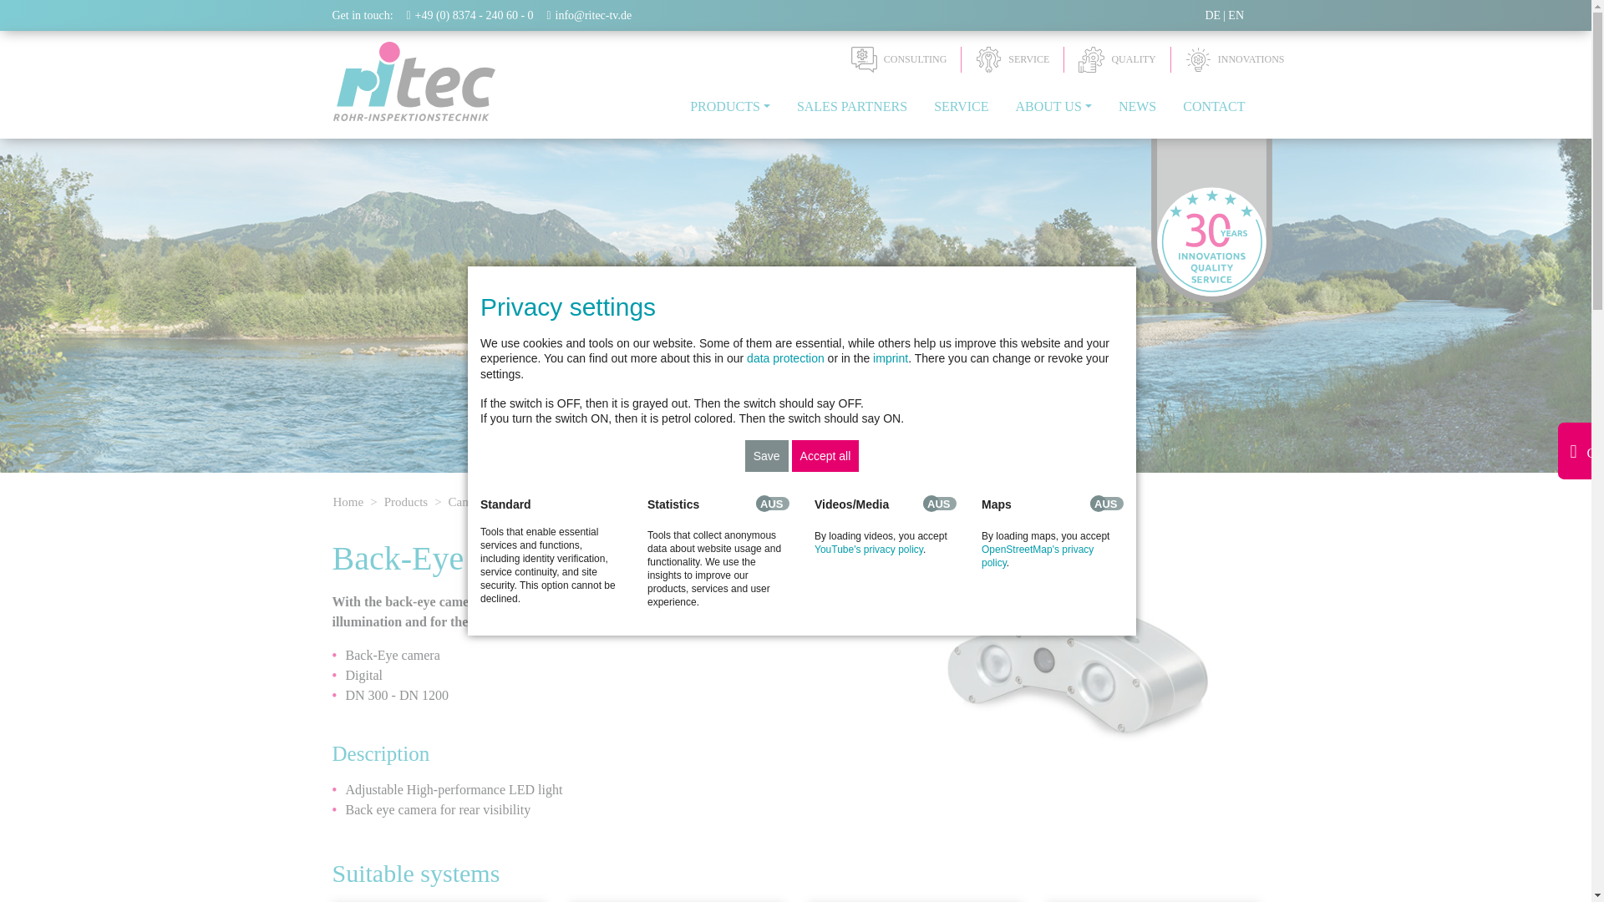 The height and width of the screenshot is (902, 1604). What do you see at coordinates (1136, 107) in the screenshot?
I see `News` at bounding box center [1136, 107].